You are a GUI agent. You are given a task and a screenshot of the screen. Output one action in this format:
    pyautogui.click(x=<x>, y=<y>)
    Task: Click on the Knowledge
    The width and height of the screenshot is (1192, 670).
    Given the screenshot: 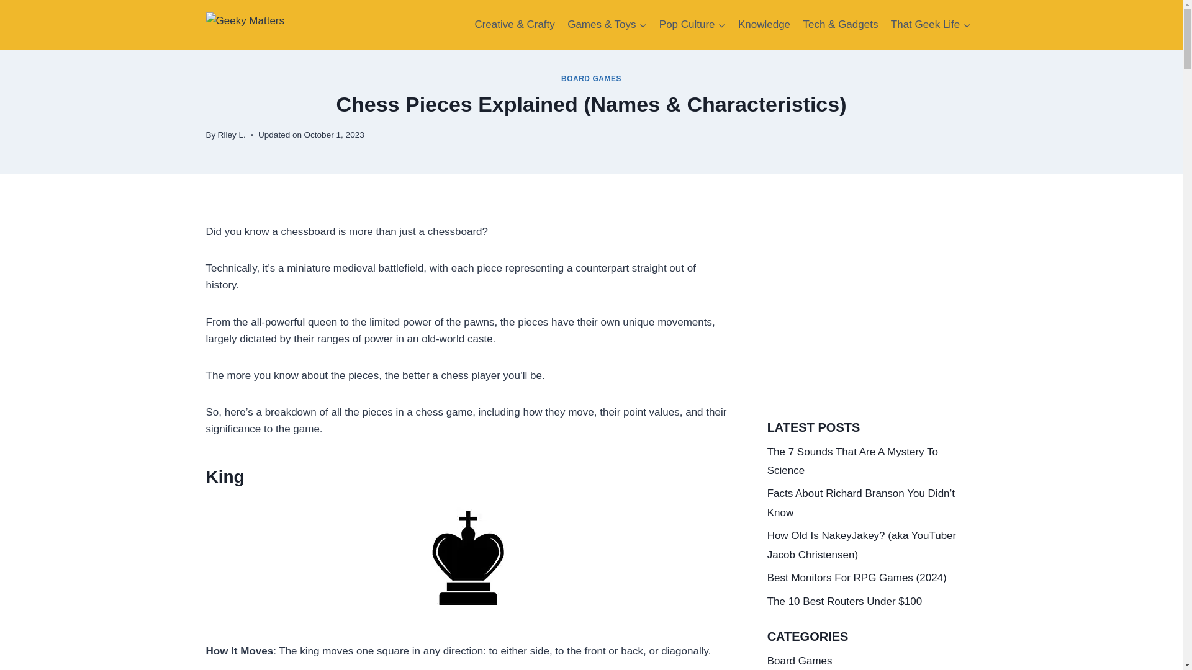 What is the action you would take?
    pyautogui.click(x=764, y=25)
    